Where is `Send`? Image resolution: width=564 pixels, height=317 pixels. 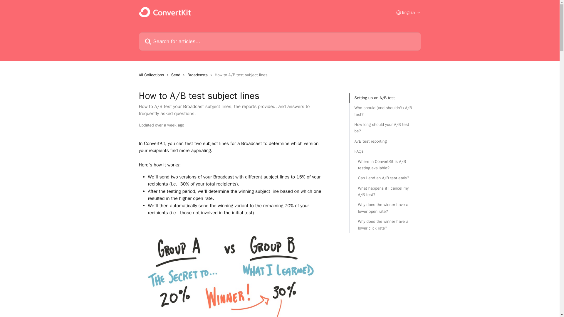
Send is located at coordinates (177, 75).